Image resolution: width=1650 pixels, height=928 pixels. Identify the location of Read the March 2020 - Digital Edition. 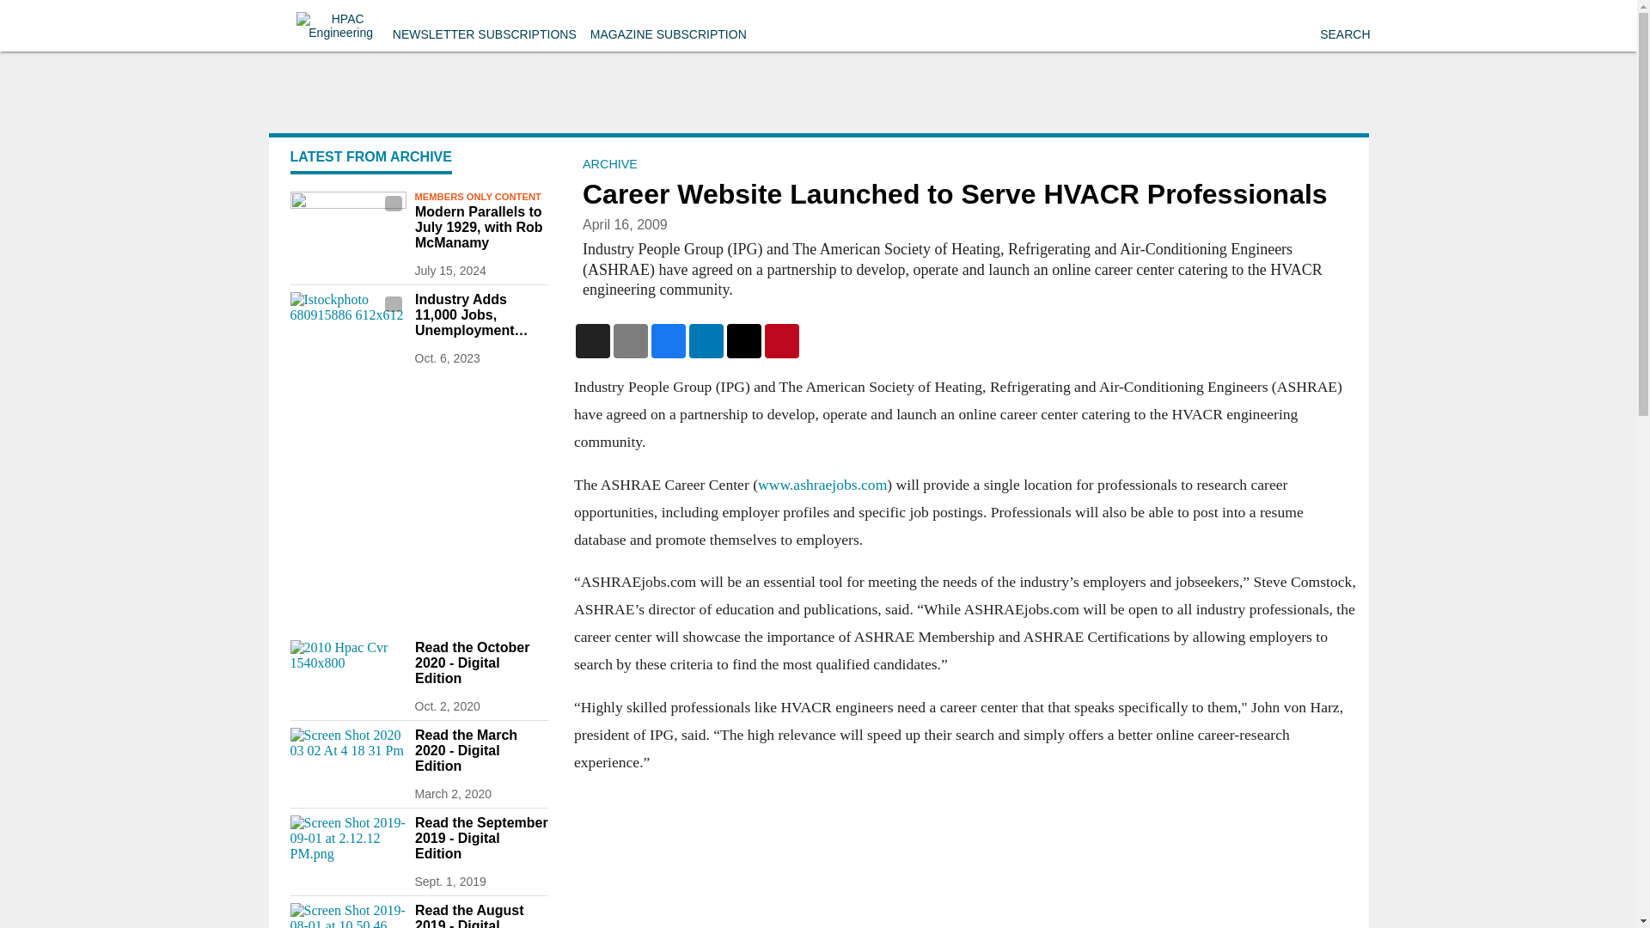
(480, 750).